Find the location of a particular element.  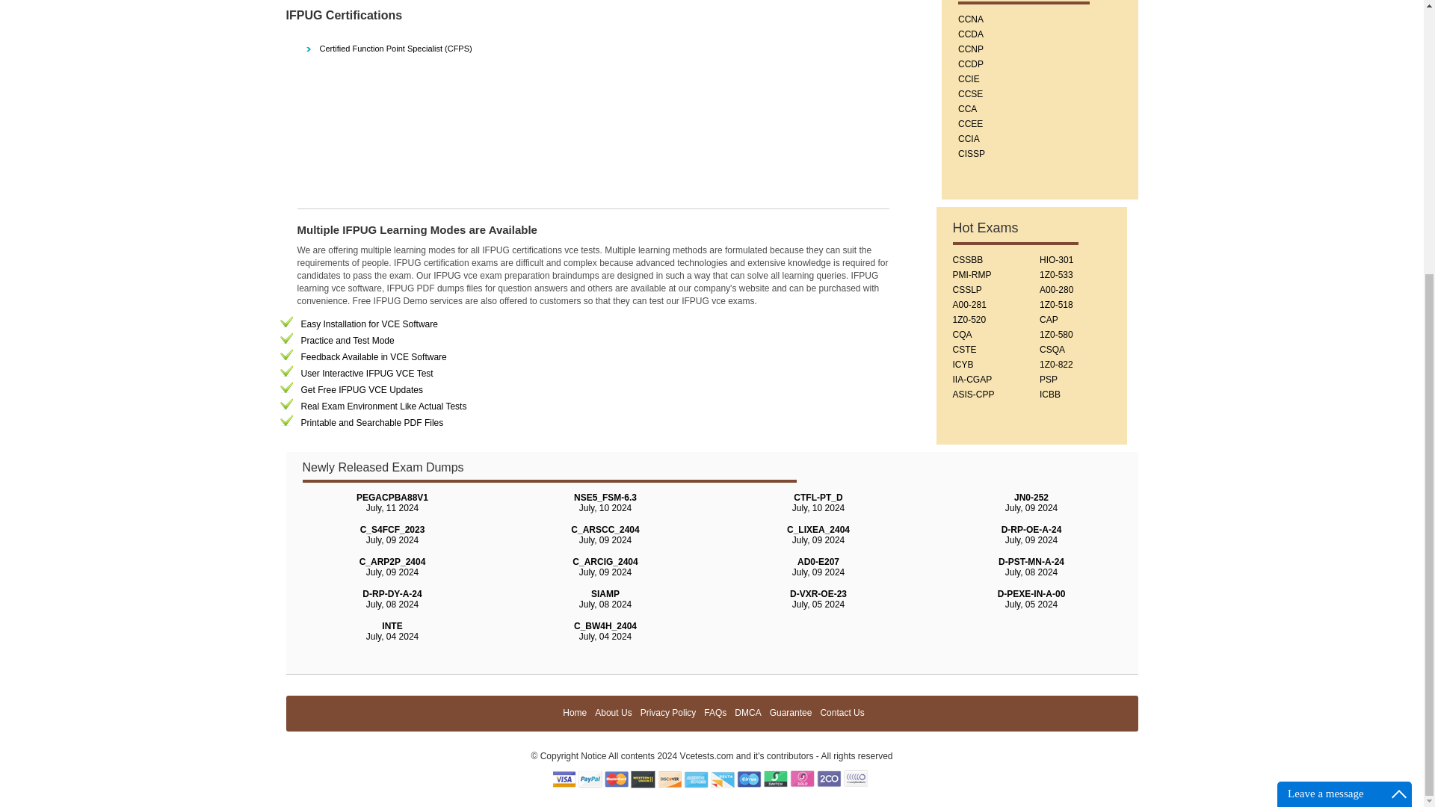

CCDP is located at coordinates (970, 64).